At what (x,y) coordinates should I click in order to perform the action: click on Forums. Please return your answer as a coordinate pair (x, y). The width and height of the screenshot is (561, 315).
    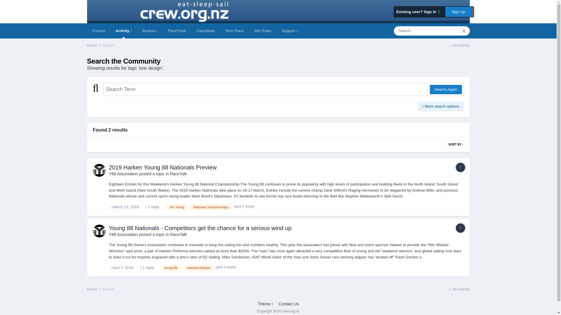
    Looking at the image, I should click on (99, 31).